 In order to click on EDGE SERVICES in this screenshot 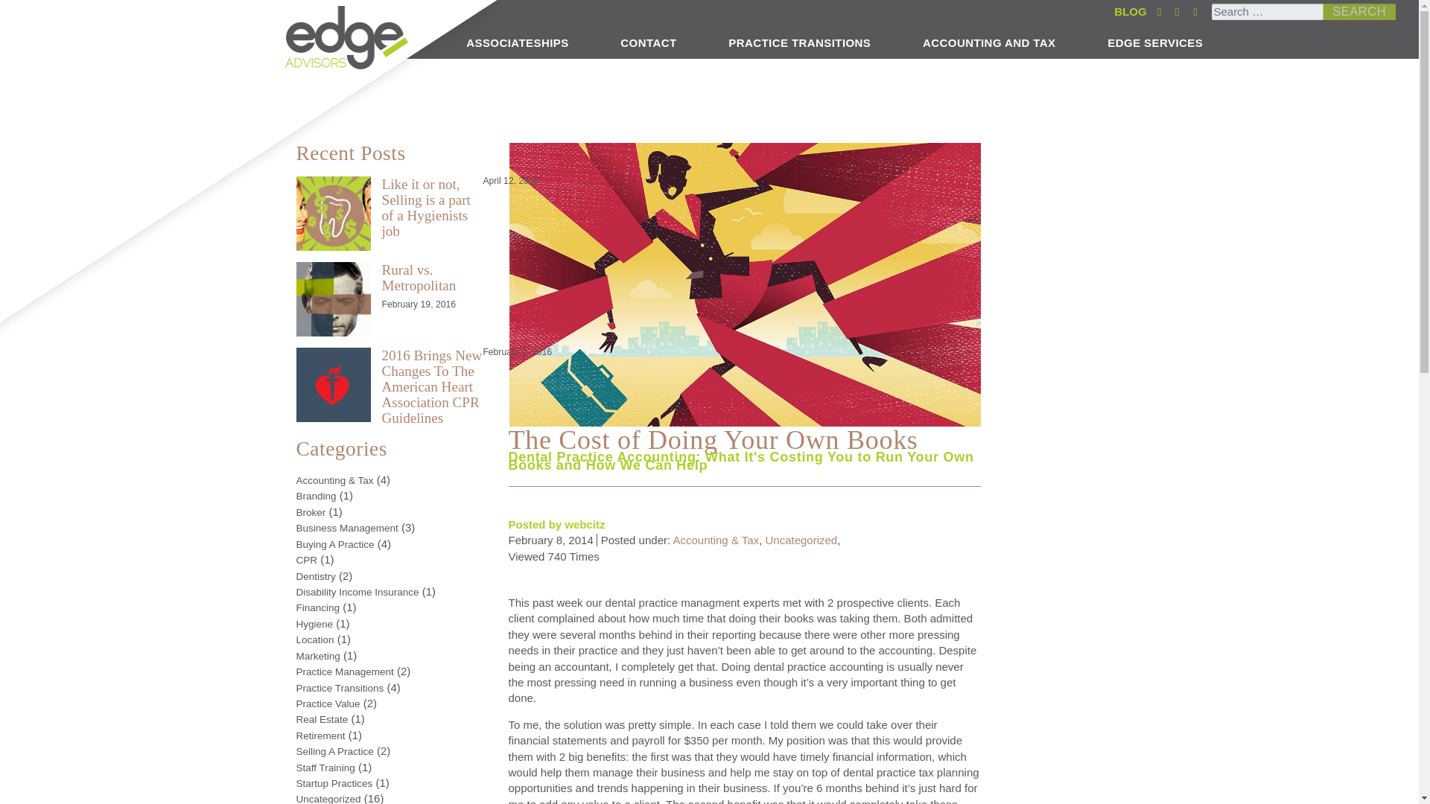, I will do `click(1154, 42)`.